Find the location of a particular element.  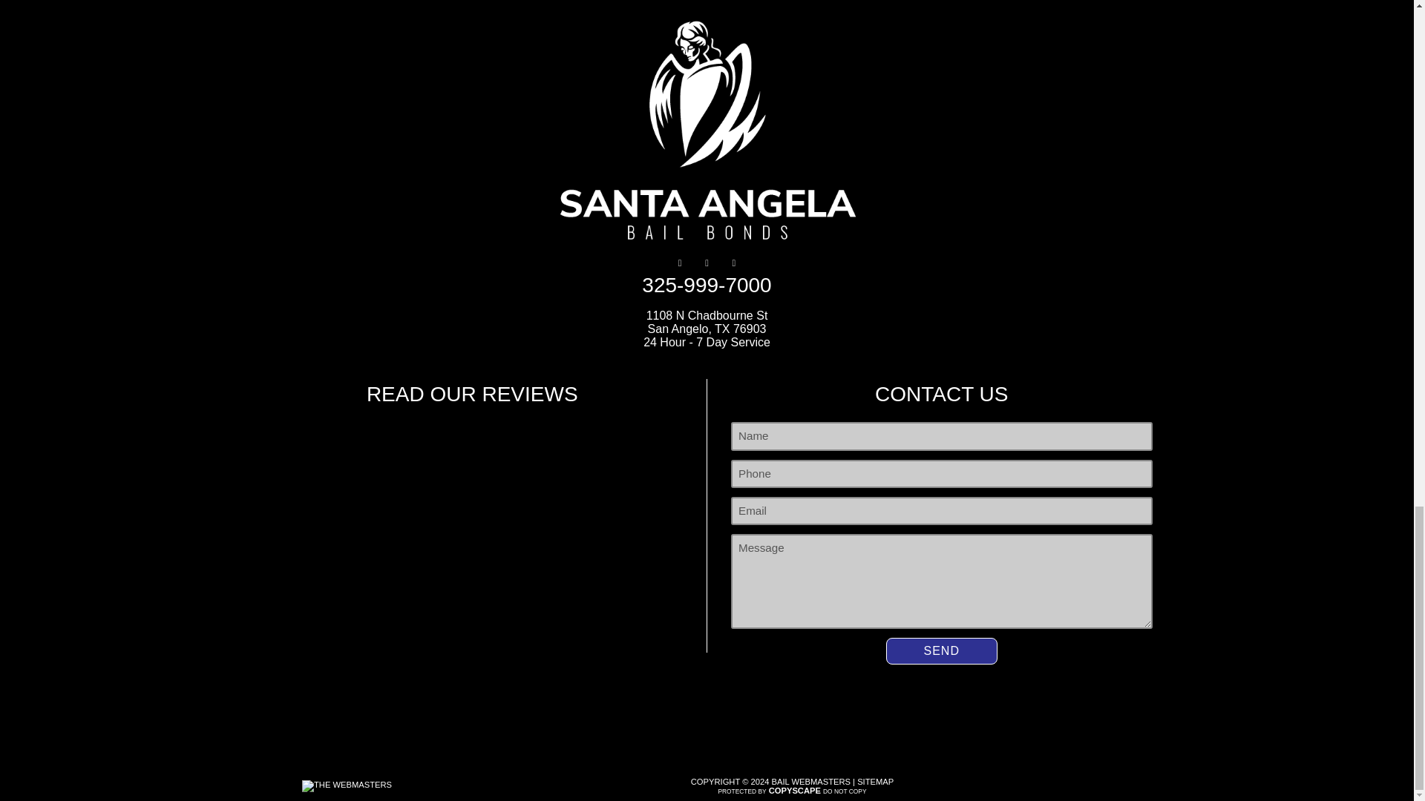

Send is located at coordinates (942, 651).